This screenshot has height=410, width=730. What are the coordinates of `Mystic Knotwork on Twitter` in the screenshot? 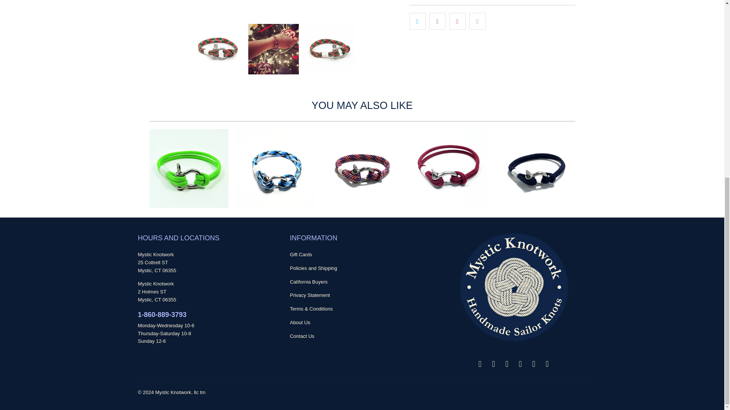 It's located at (534, 364).